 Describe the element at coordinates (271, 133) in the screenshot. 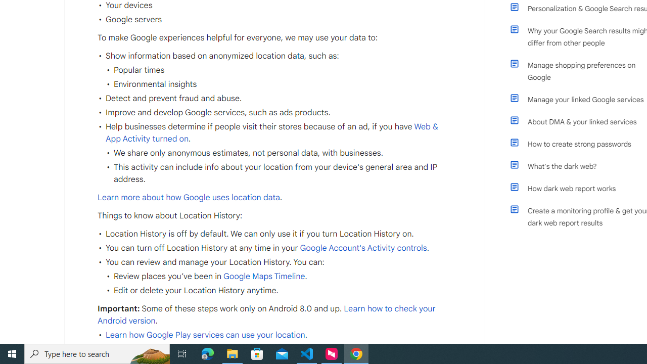

I see `Web & App Activity turned on` at that location.